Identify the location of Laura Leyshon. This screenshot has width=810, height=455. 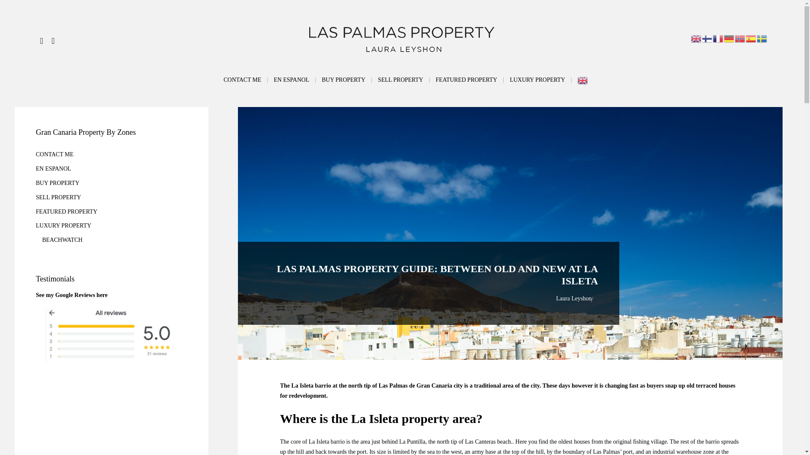
(573, 298).